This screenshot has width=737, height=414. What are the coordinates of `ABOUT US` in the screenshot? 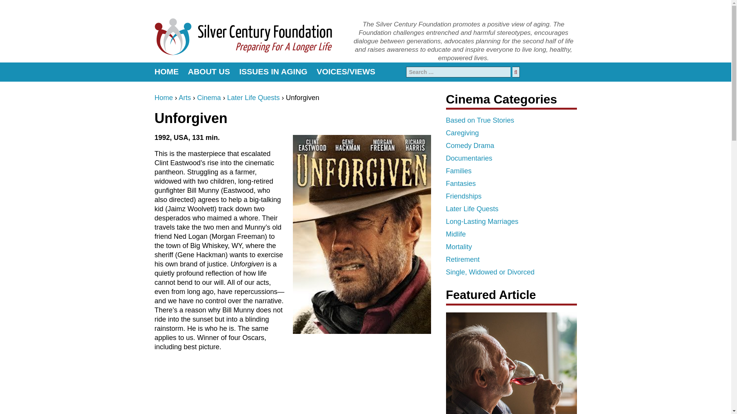 It's located at (209, 72).